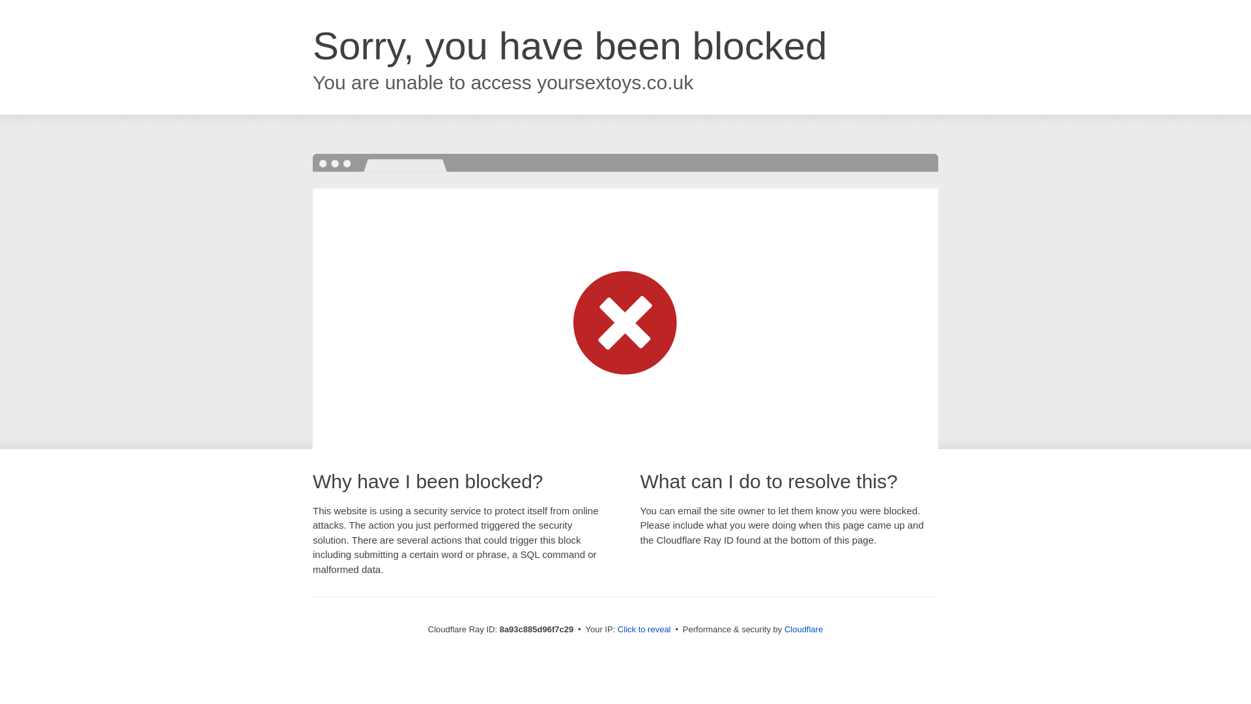  Describe the element at coordinates (803, 629) in the screenshot. I see `Cloudflare` at that location.